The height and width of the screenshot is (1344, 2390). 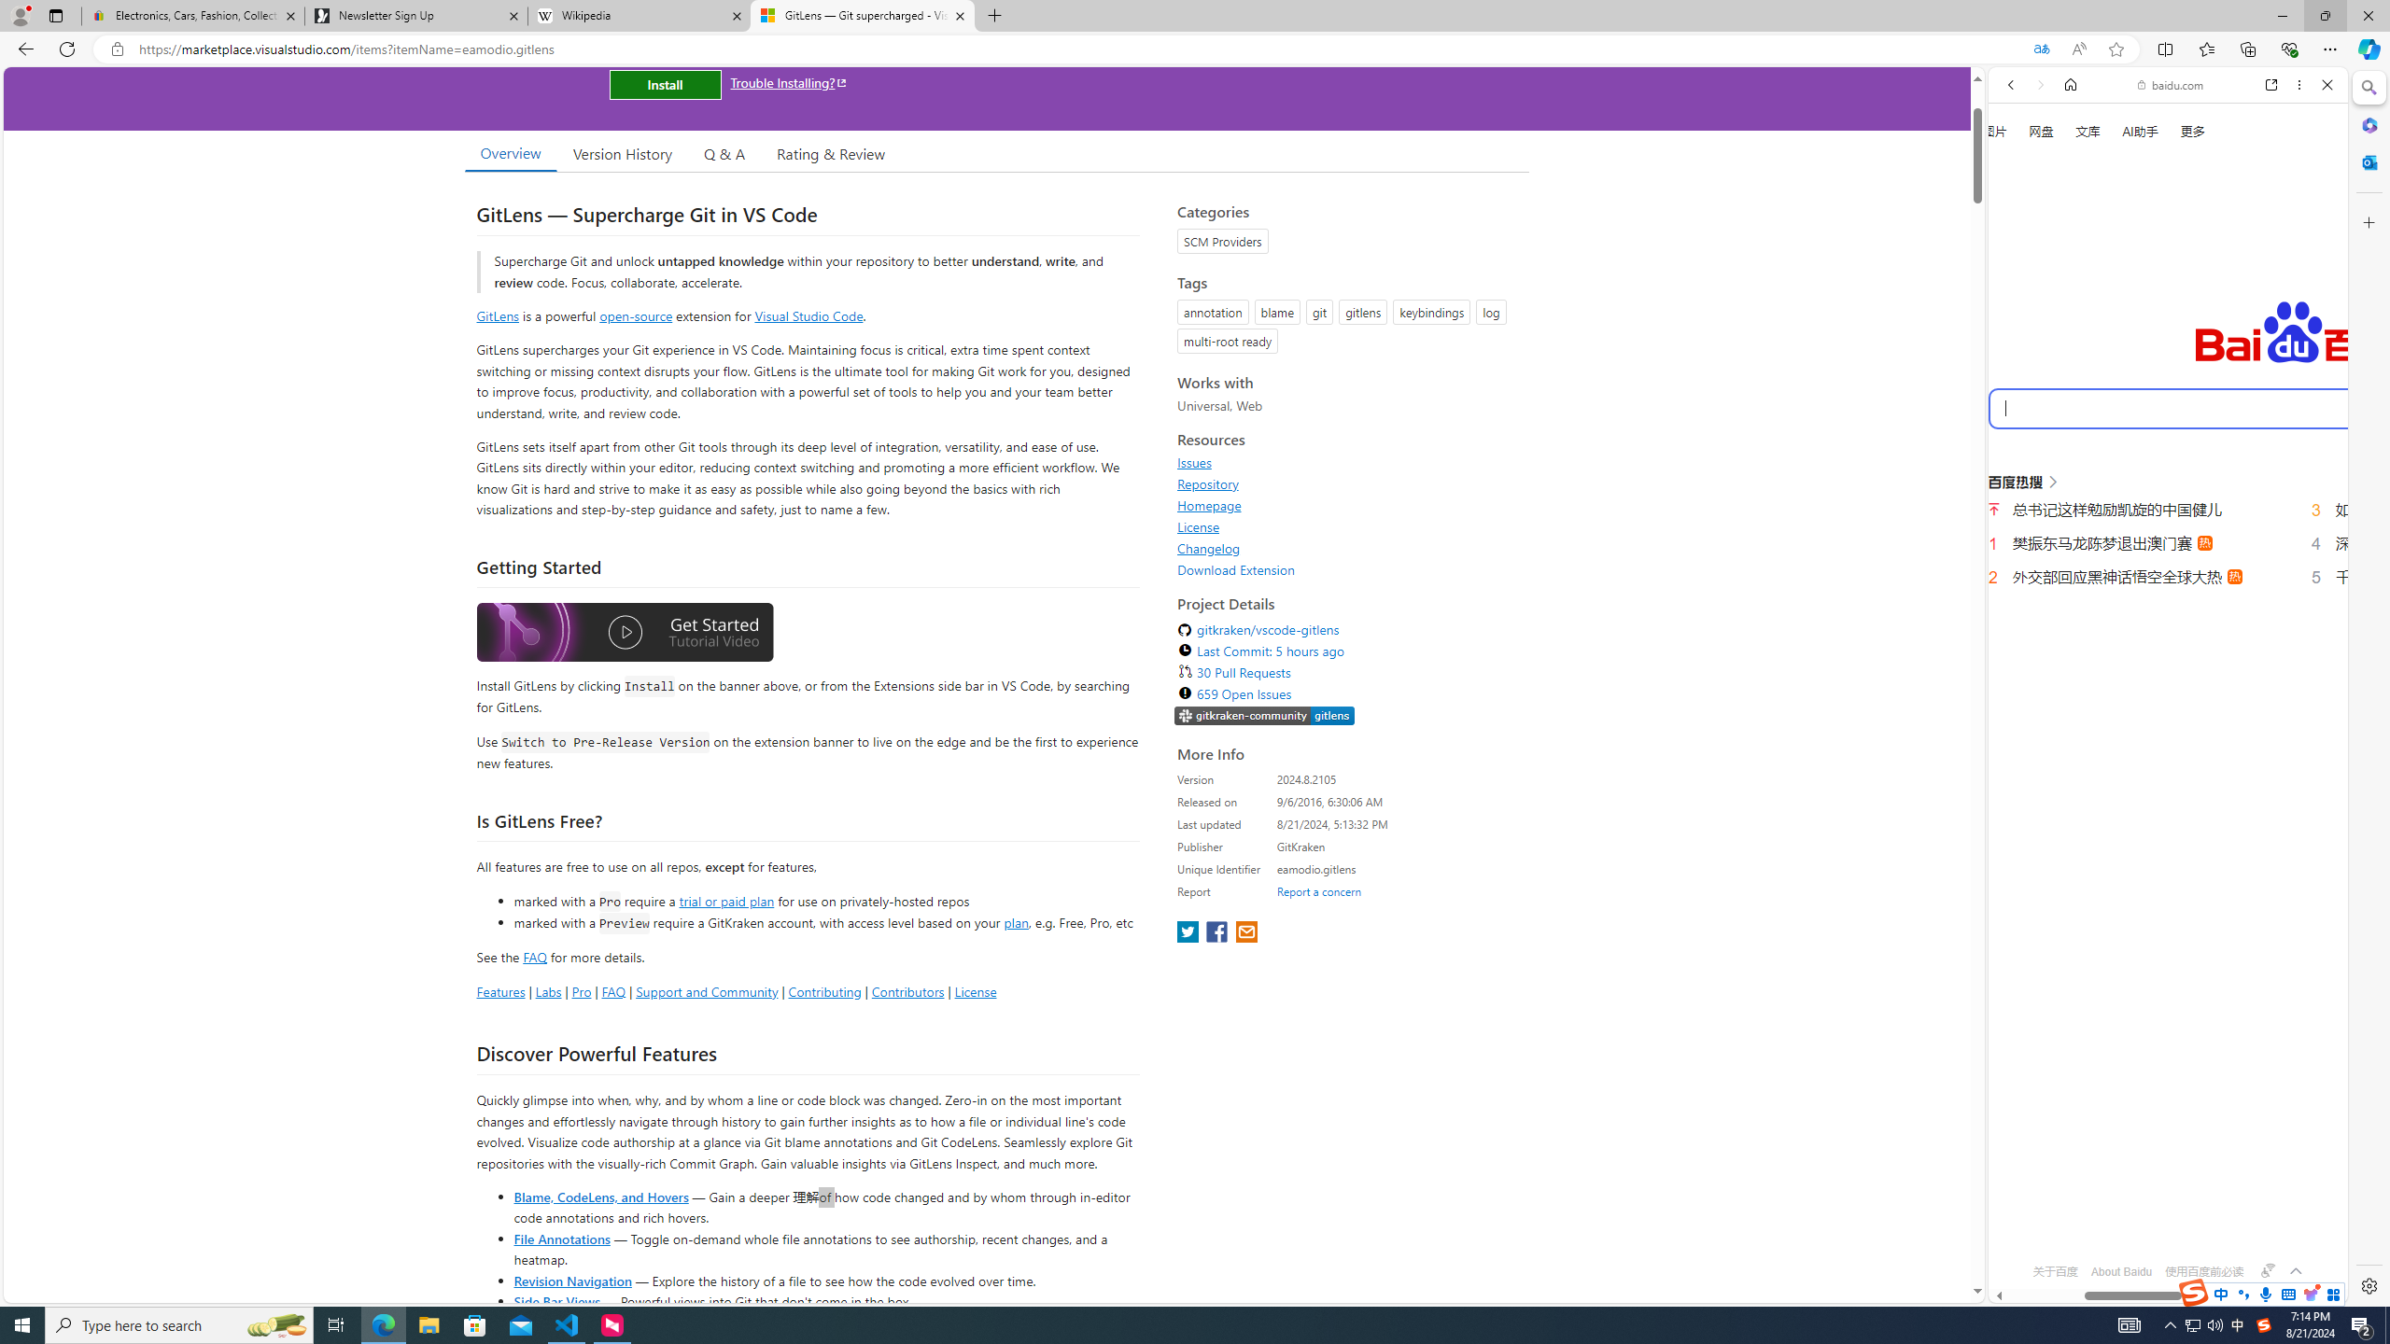 What do you see at coordinates (2306, 317) in the screenshot?
I see `Class: b_serphb` at bounding box center [2306, 317].